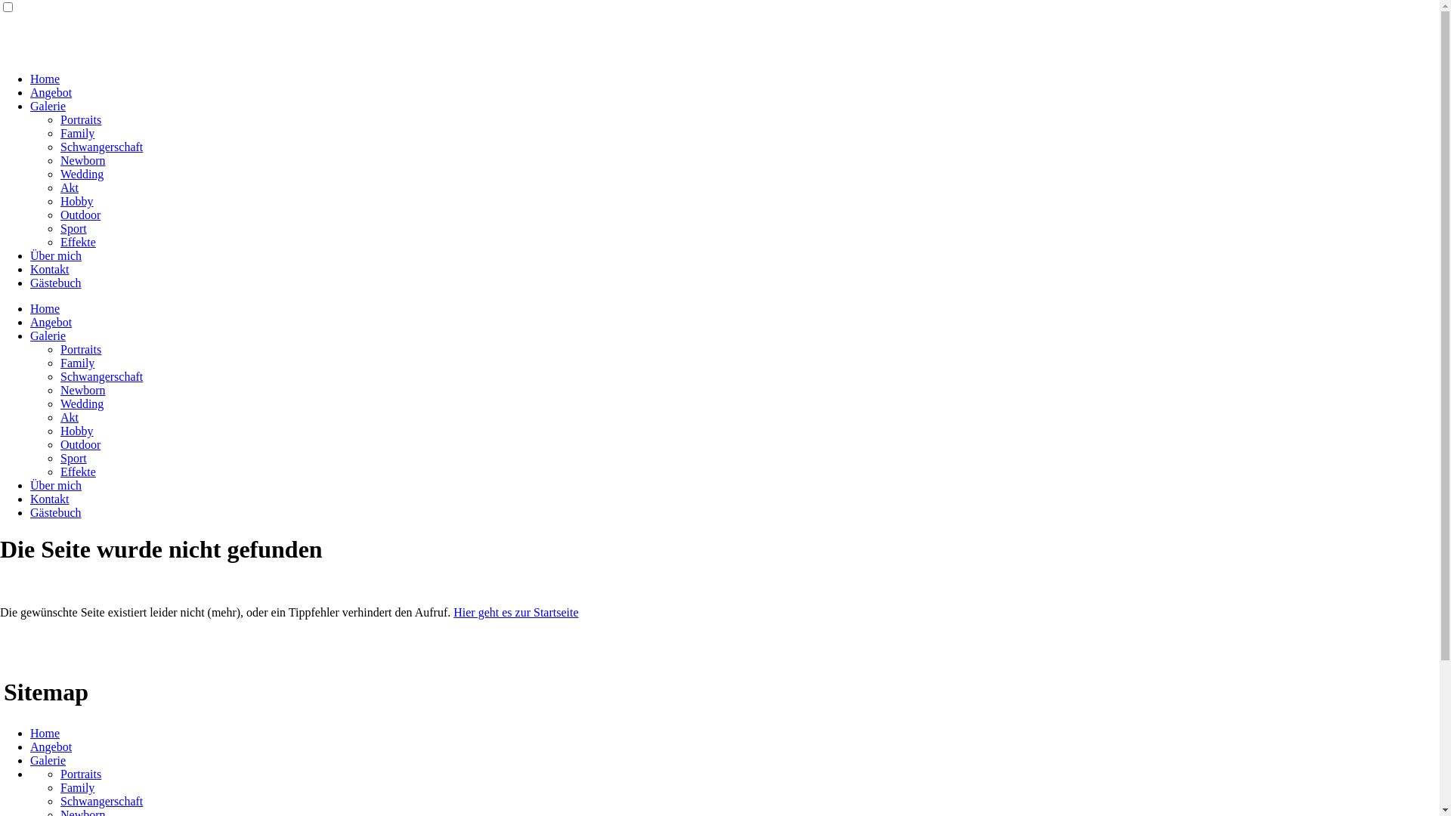 This screenshot has height=816, width=1451. Describe the element at coordinates (45, 79) in the screenshot. I see `Home` at that location.